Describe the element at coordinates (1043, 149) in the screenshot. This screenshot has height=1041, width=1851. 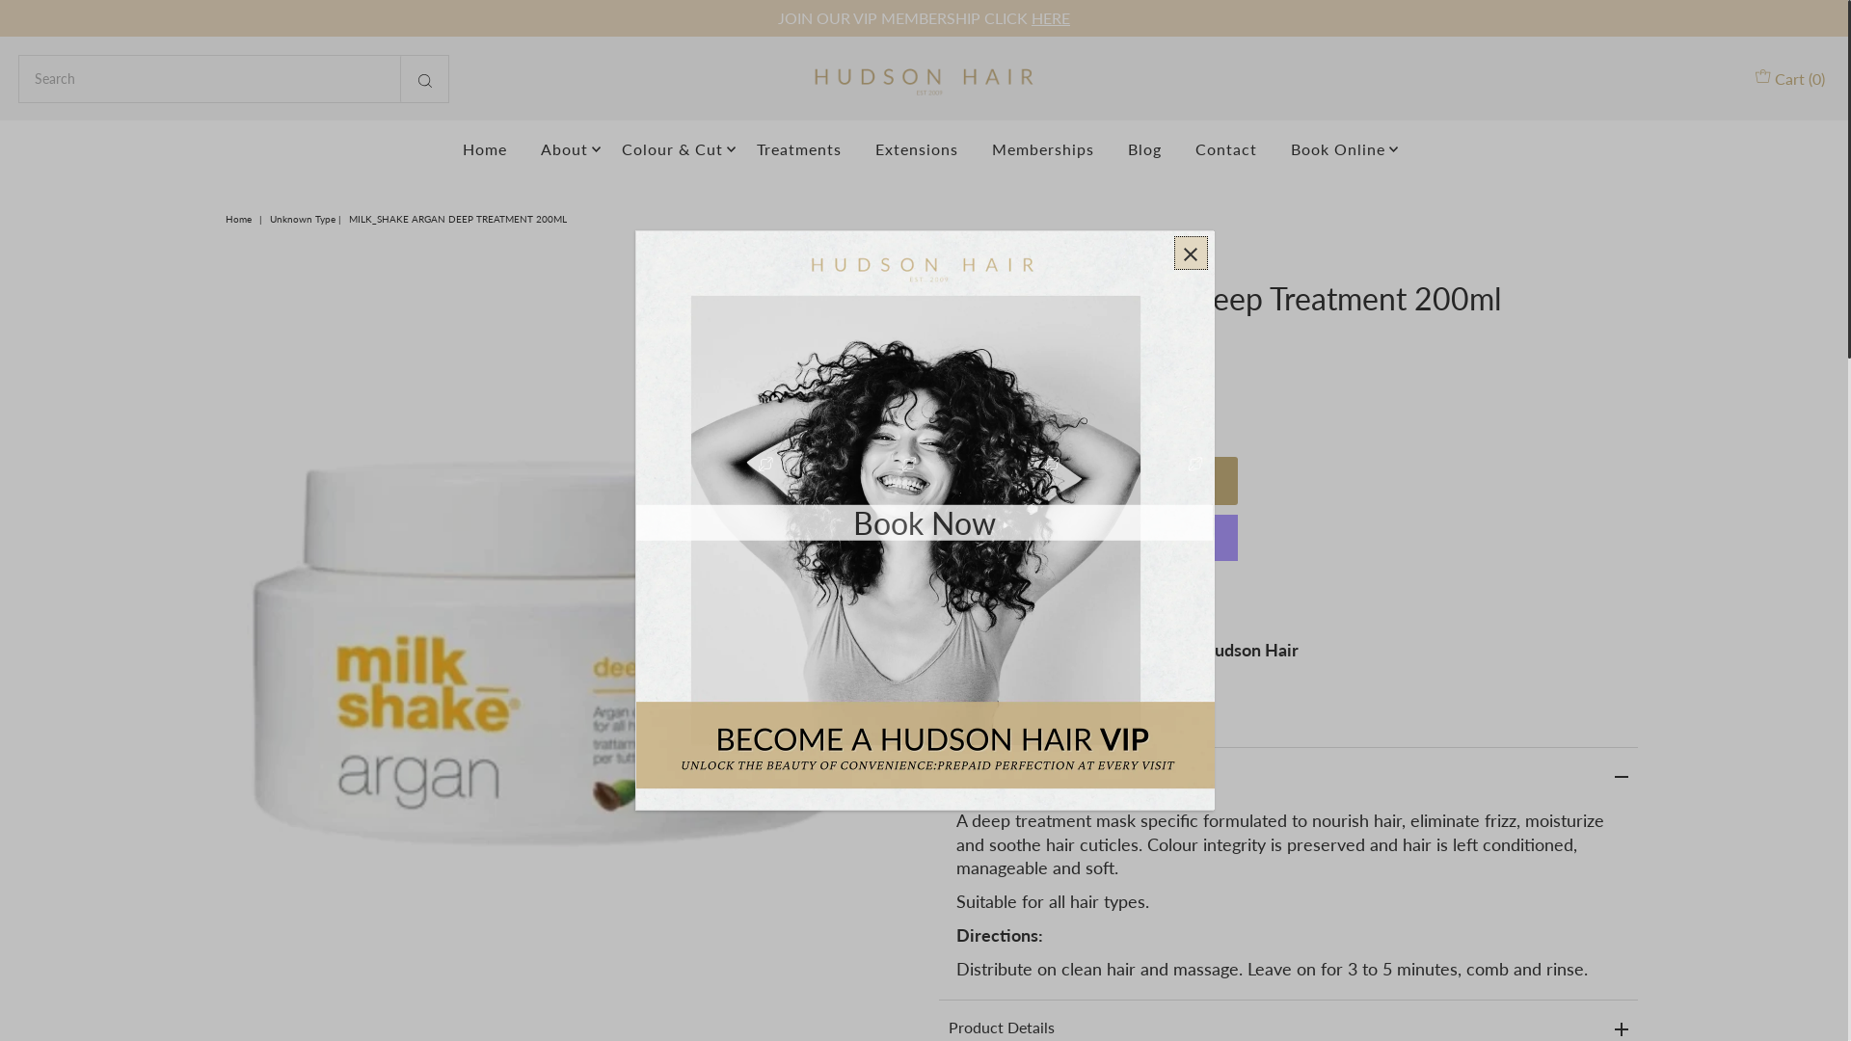
I see `Memberships` at that location.